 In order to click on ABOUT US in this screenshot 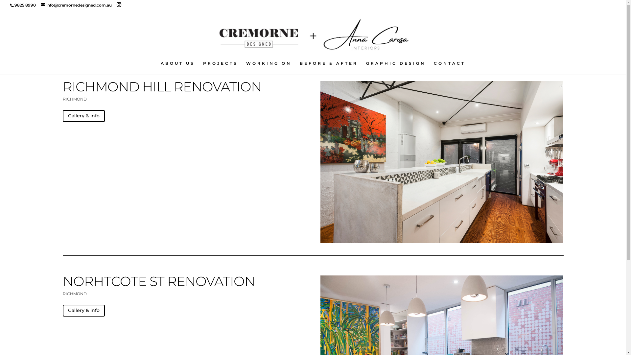, I will do `click(178, 68)`.